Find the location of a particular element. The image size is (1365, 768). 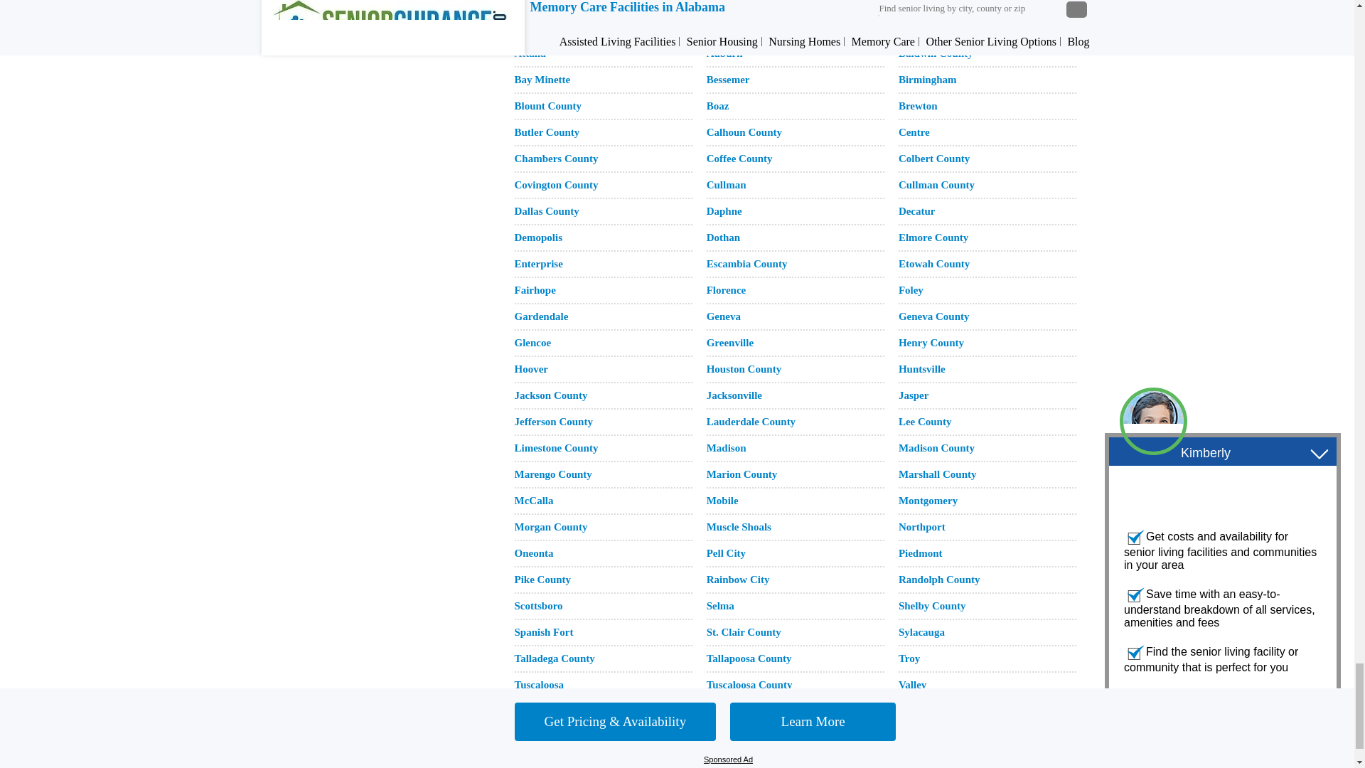

Memory Care Facilities in Albertville, AL is located at coordinates (731, 3).